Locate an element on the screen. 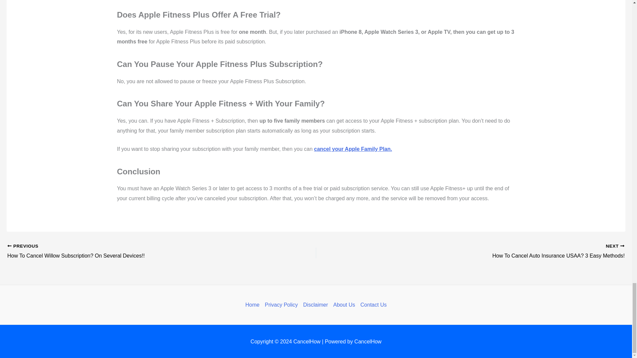 The width and height of the screenshot is (637, 358). Contact Us is located at coordinates (372, 305).